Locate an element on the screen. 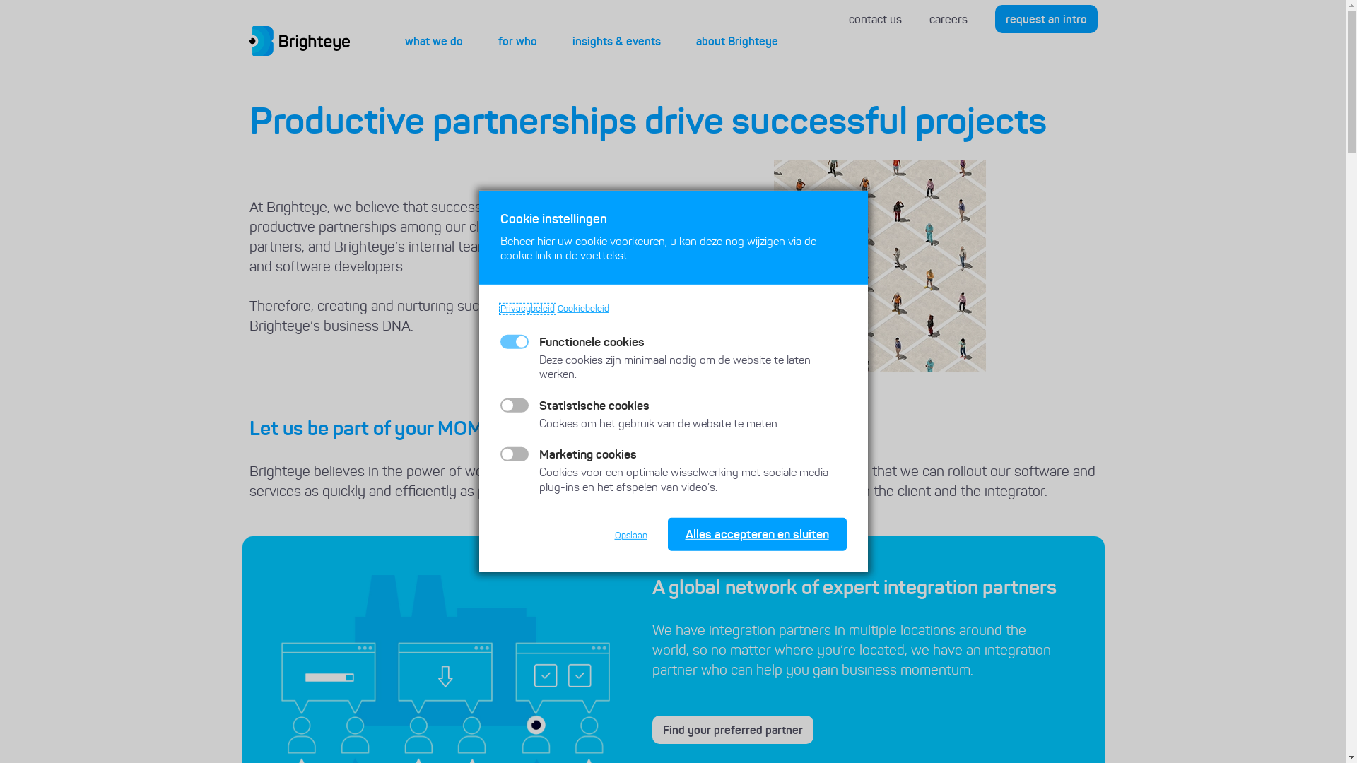  about Brighteye is located at coordinates (736, 41).